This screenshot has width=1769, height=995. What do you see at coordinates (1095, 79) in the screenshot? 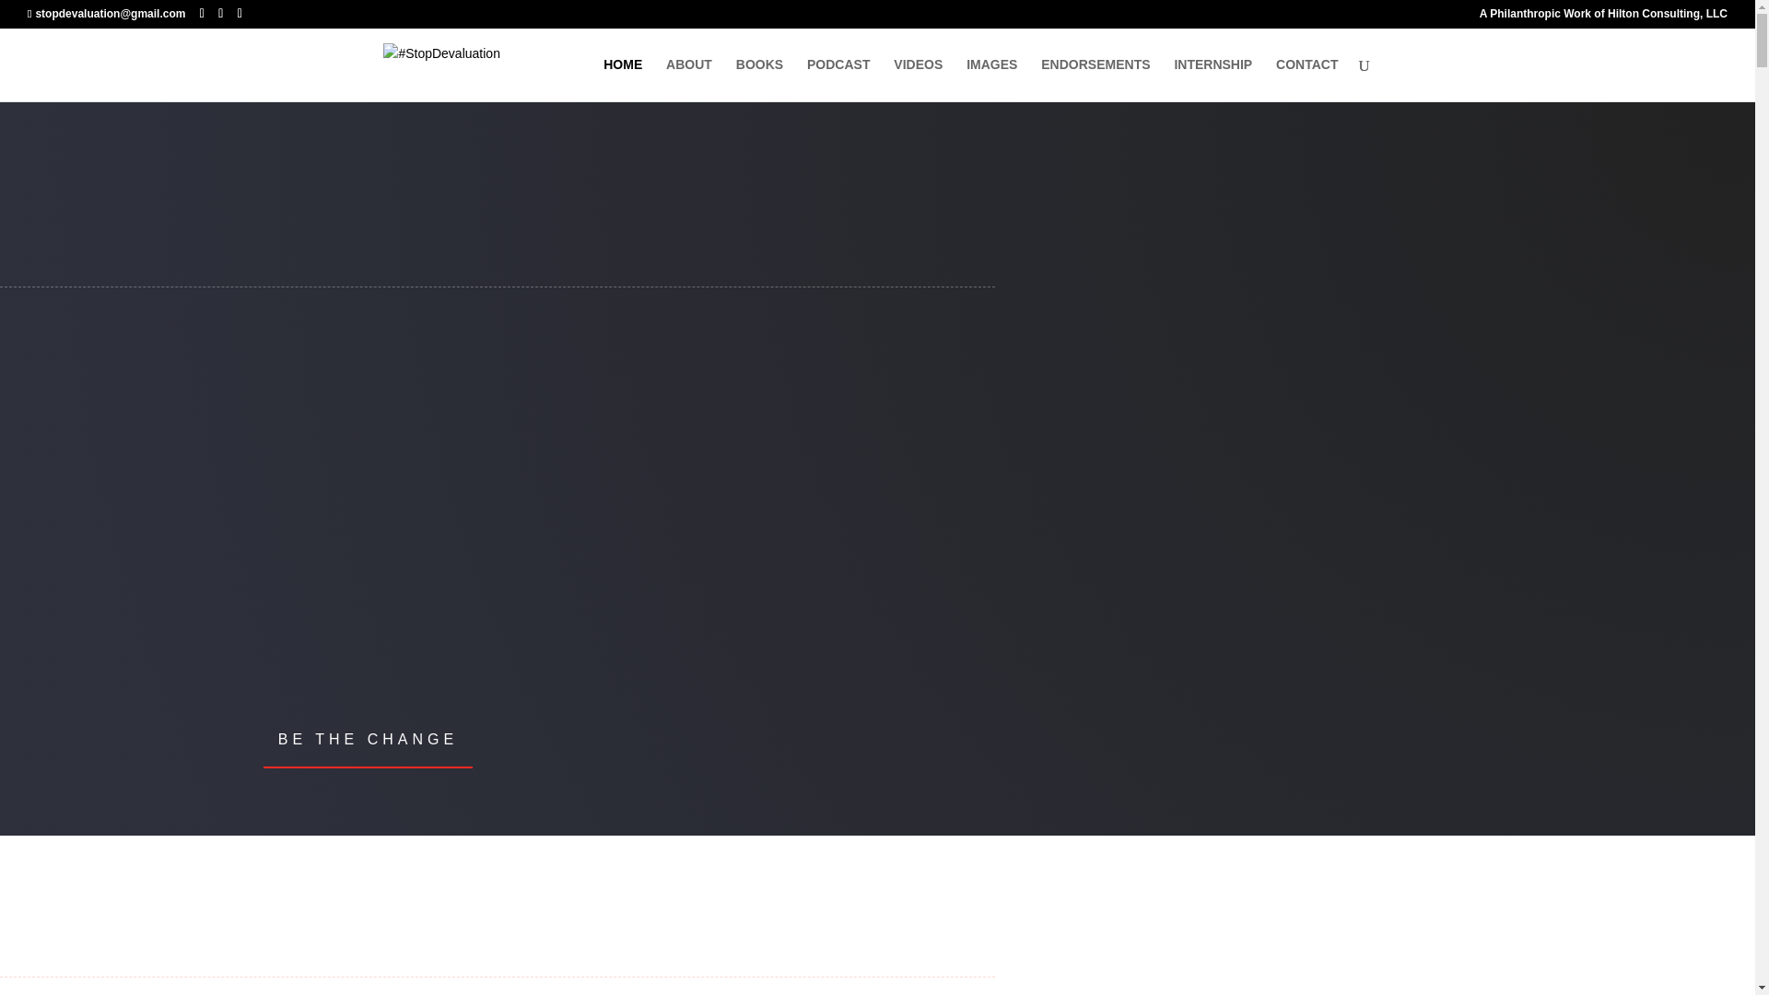
I see `ENDORSEMENTS` at bounding box center [1095, 79].